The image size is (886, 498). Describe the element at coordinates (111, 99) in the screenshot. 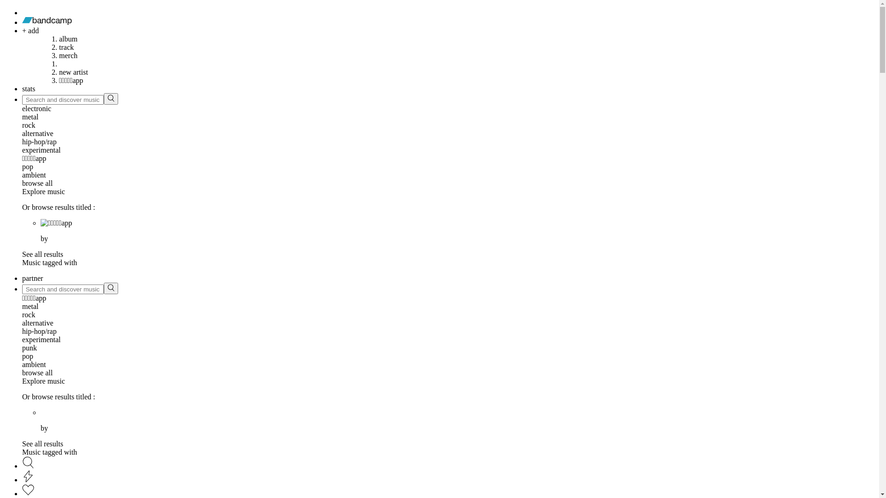

I see `search` at that location.